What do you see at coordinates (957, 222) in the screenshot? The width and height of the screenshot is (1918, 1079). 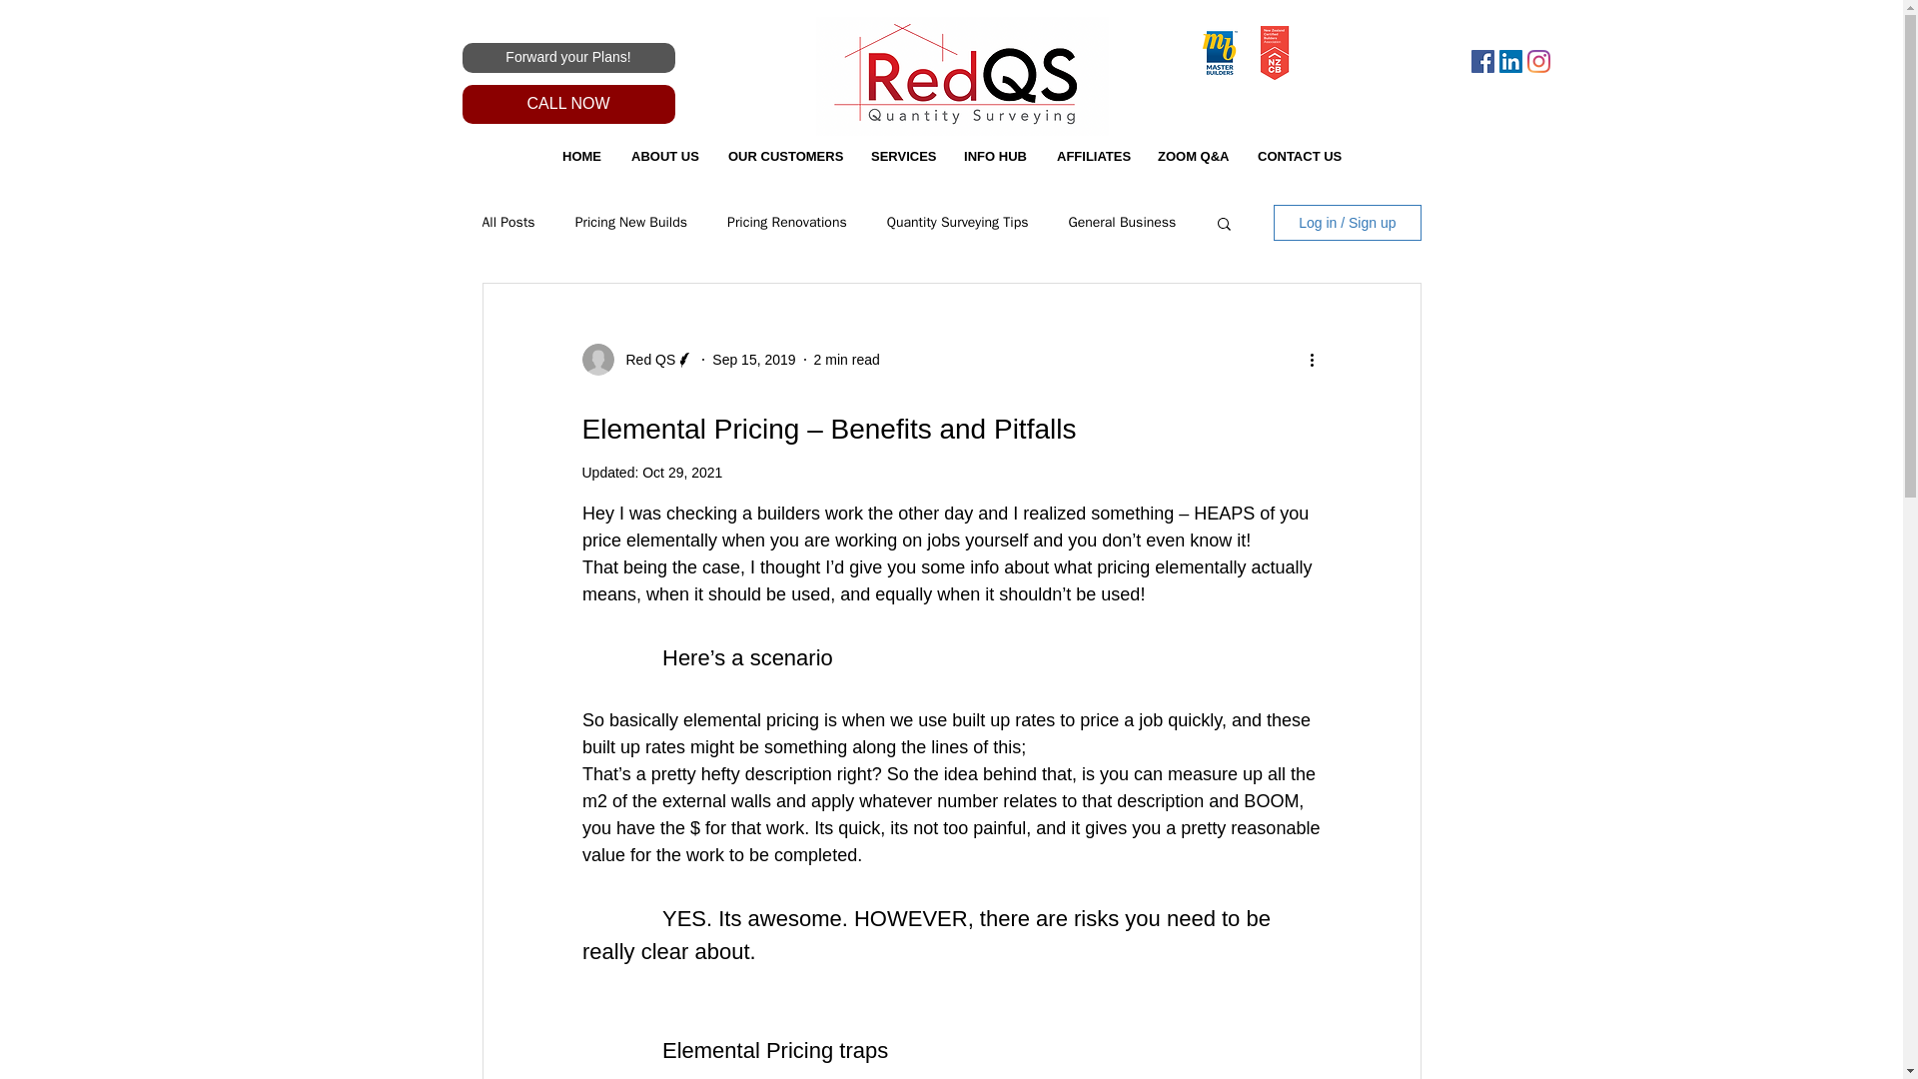 I see `Quantity Surveying Tips` at bounding box center [957, 222].